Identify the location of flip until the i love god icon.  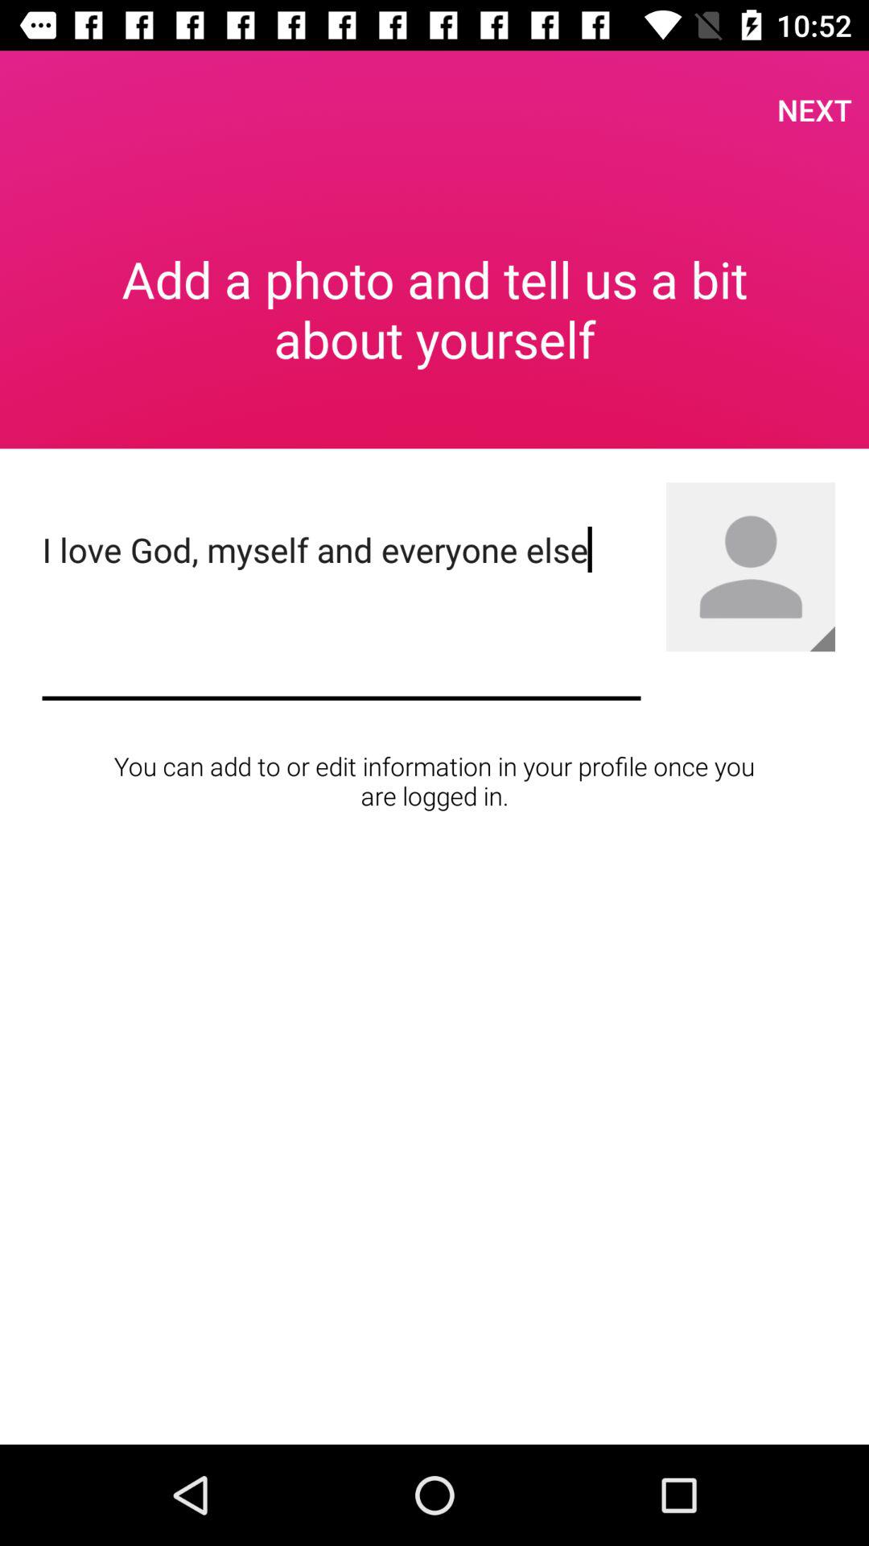
(341, 610).